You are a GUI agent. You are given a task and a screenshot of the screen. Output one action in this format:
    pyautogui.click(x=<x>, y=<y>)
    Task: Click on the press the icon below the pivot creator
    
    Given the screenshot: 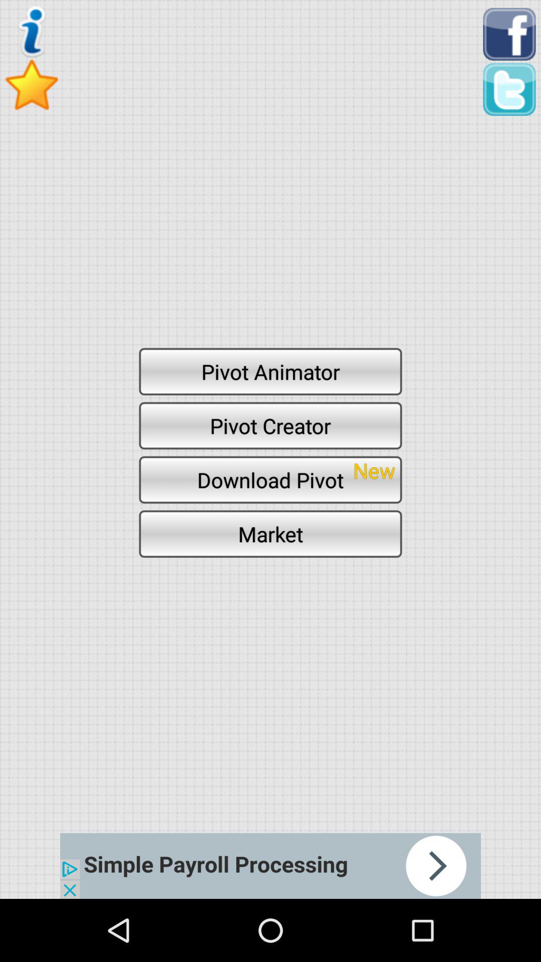 What is the action you would take?
    pyautogui.click(x=270, y=480)
    